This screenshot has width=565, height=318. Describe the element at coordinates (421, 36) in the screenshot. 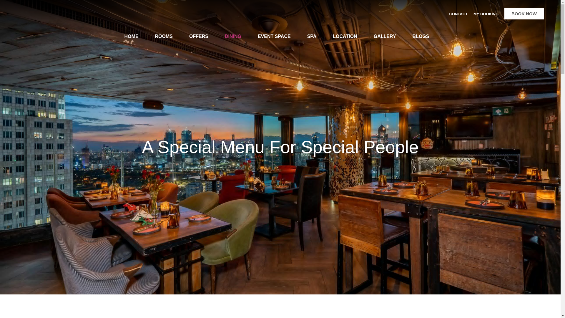

I see `BLOGS` at that location.